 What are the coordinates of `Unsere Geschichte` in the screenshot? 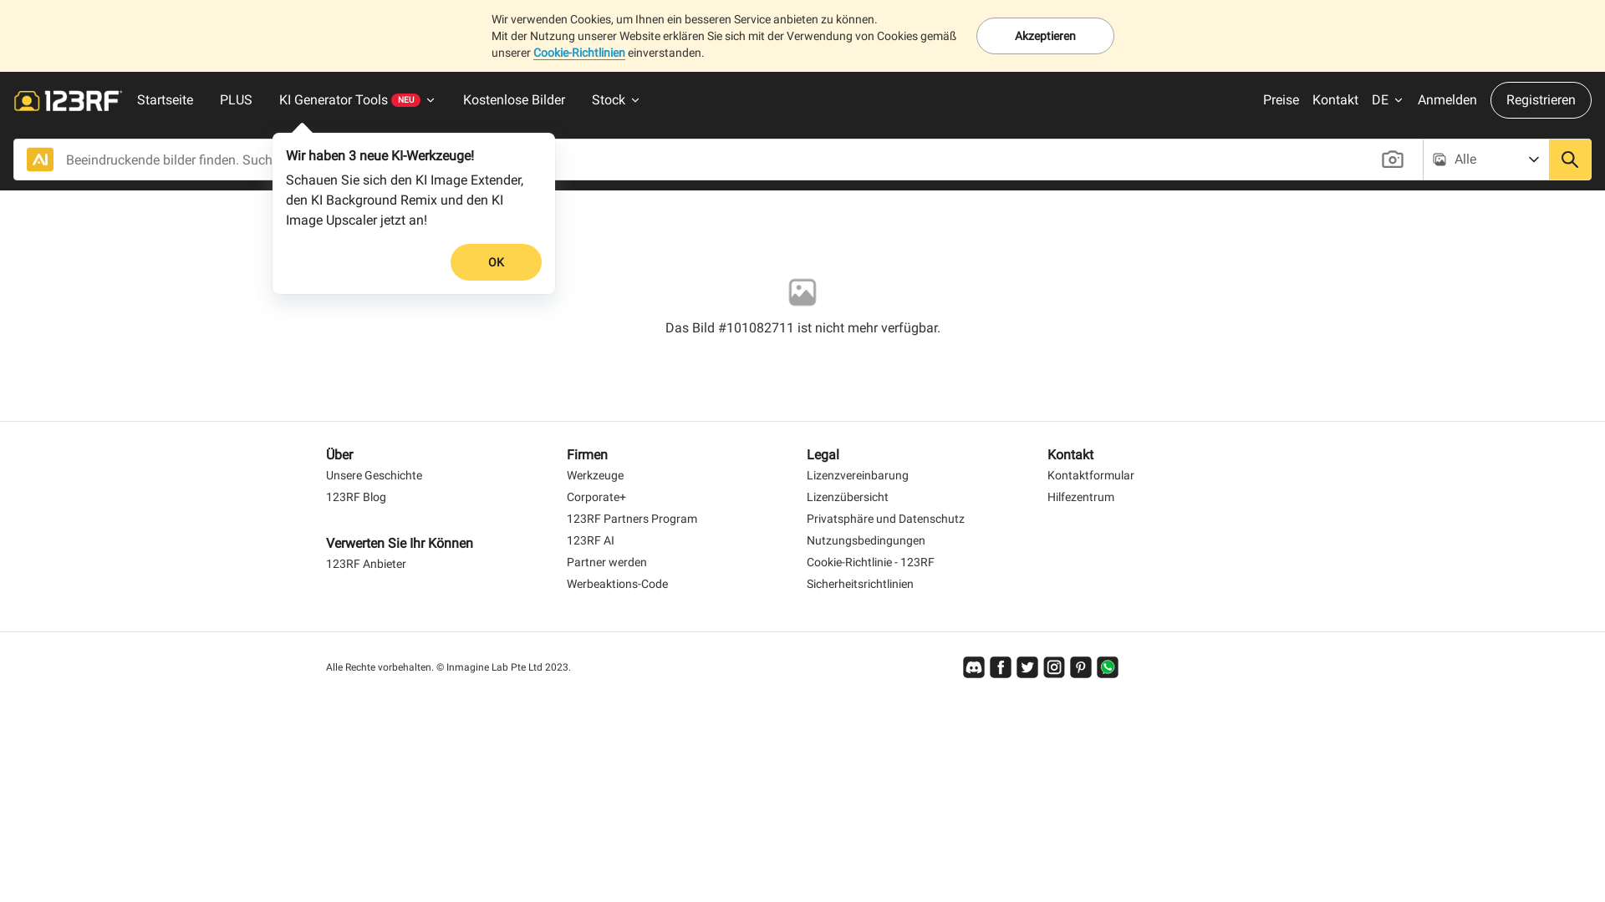 It's located at (374, 476).